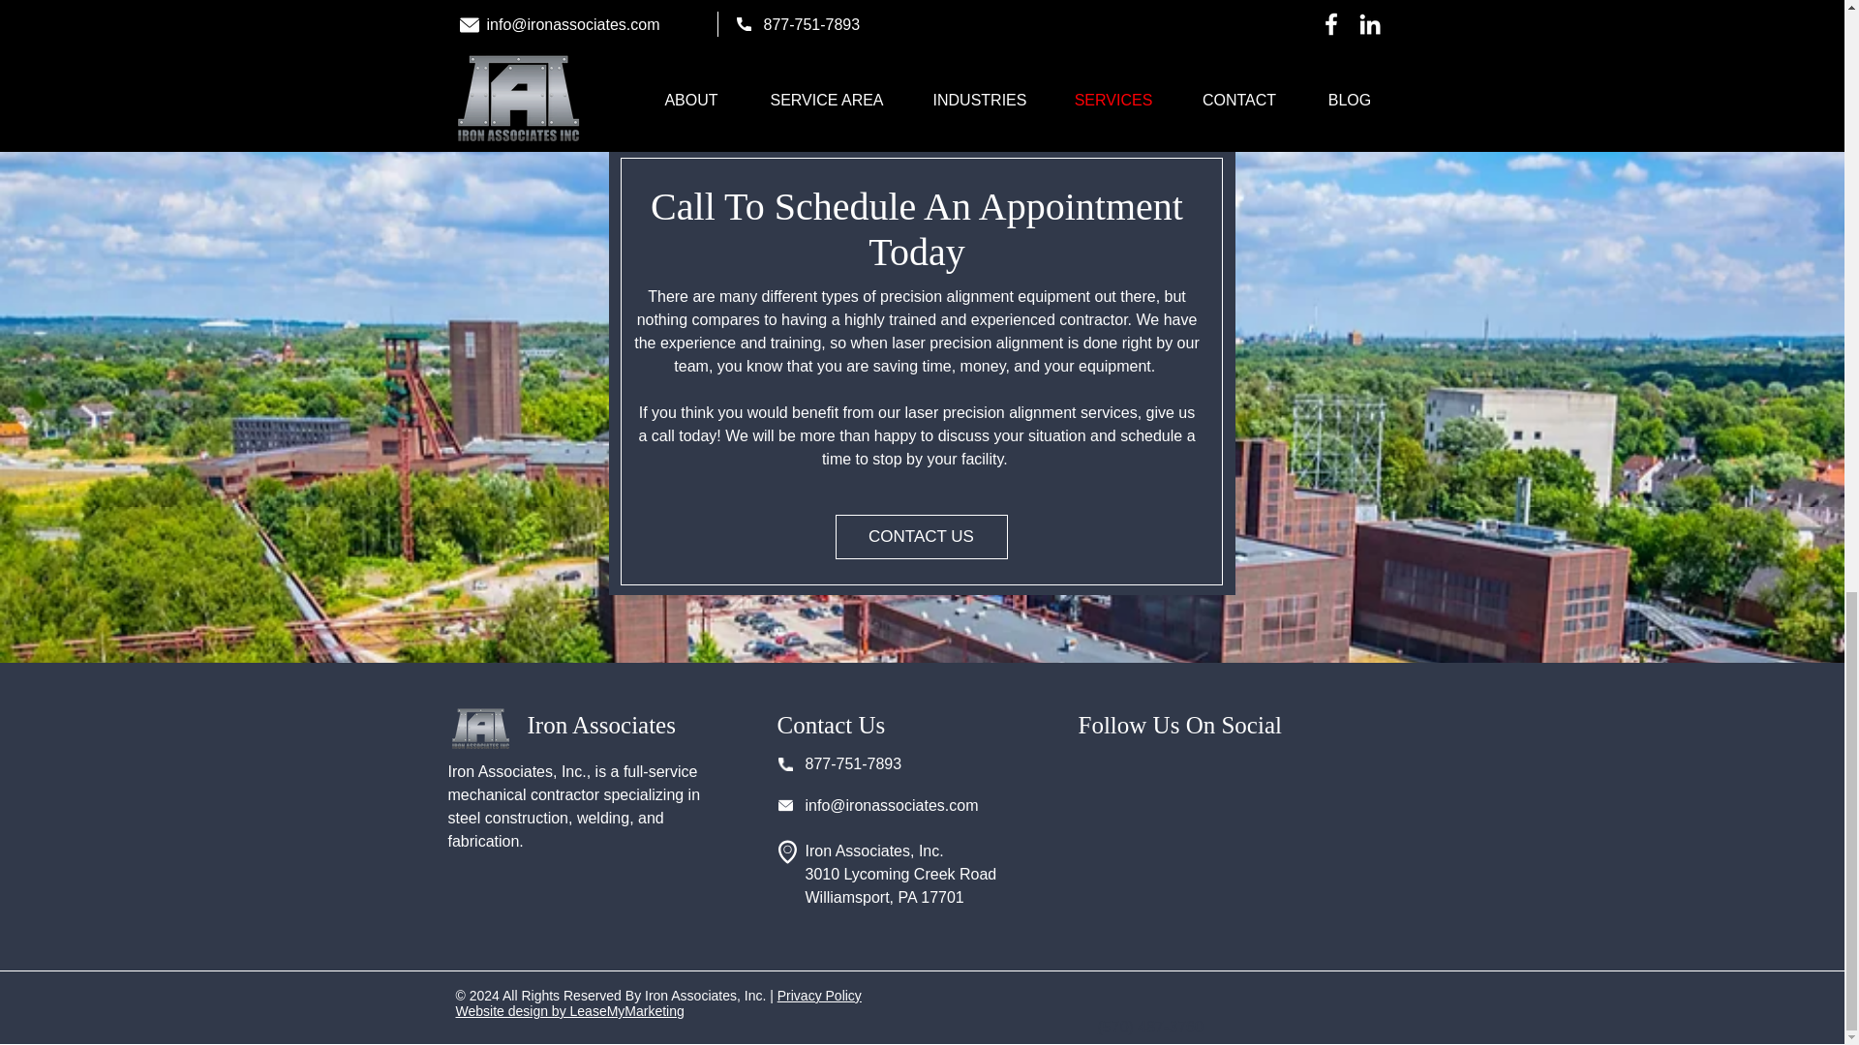 The image size is (1859, 1045). What do you see at coordinates (853, 763) in the screenshot?
I see `877-751-7893` at bounding box center [853, 763].